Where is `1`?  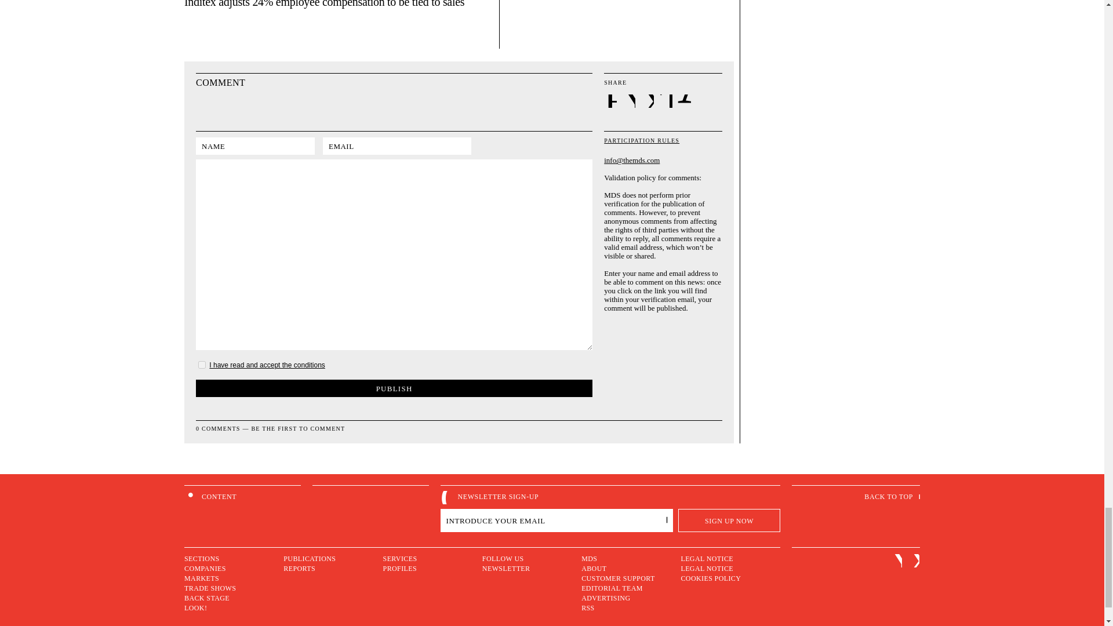 1 is located at coordinates (202, 365).